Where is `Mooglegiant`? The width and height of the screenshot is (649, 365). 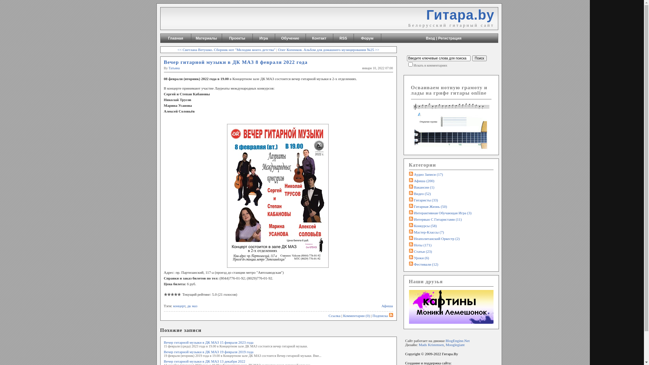 Mooglegiant is located at coordinates (455, 345).